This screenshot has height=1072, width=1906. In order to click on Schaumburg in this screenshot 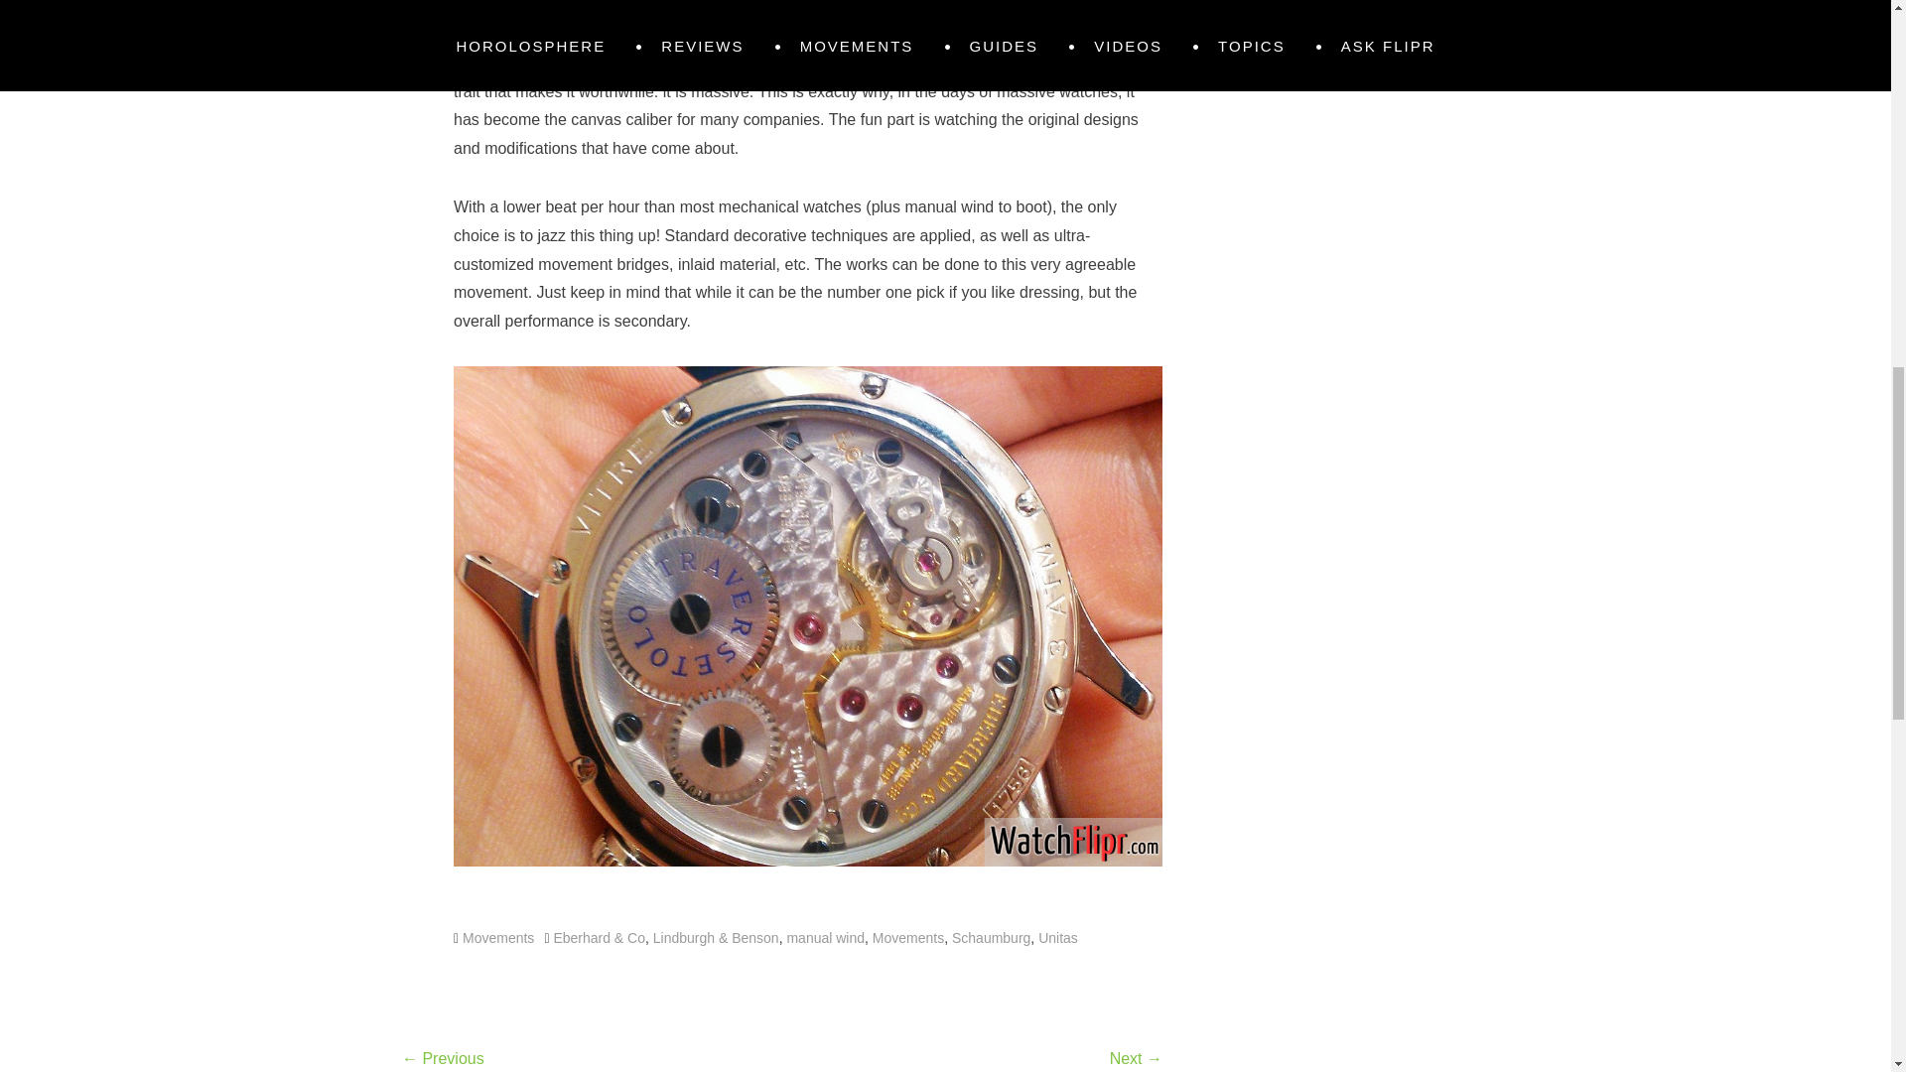, I will do `click(991, 937)`.